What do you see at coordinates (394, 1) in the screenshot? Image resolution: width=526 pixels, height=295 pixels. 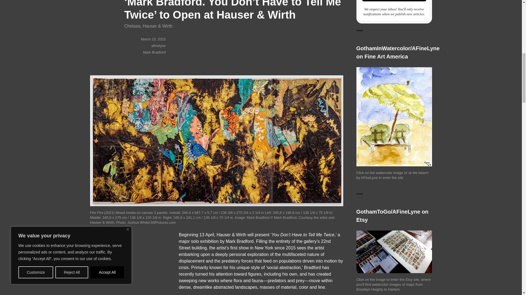 I see `SUBSCRIBE NOW` at bounding box center [394, 1].